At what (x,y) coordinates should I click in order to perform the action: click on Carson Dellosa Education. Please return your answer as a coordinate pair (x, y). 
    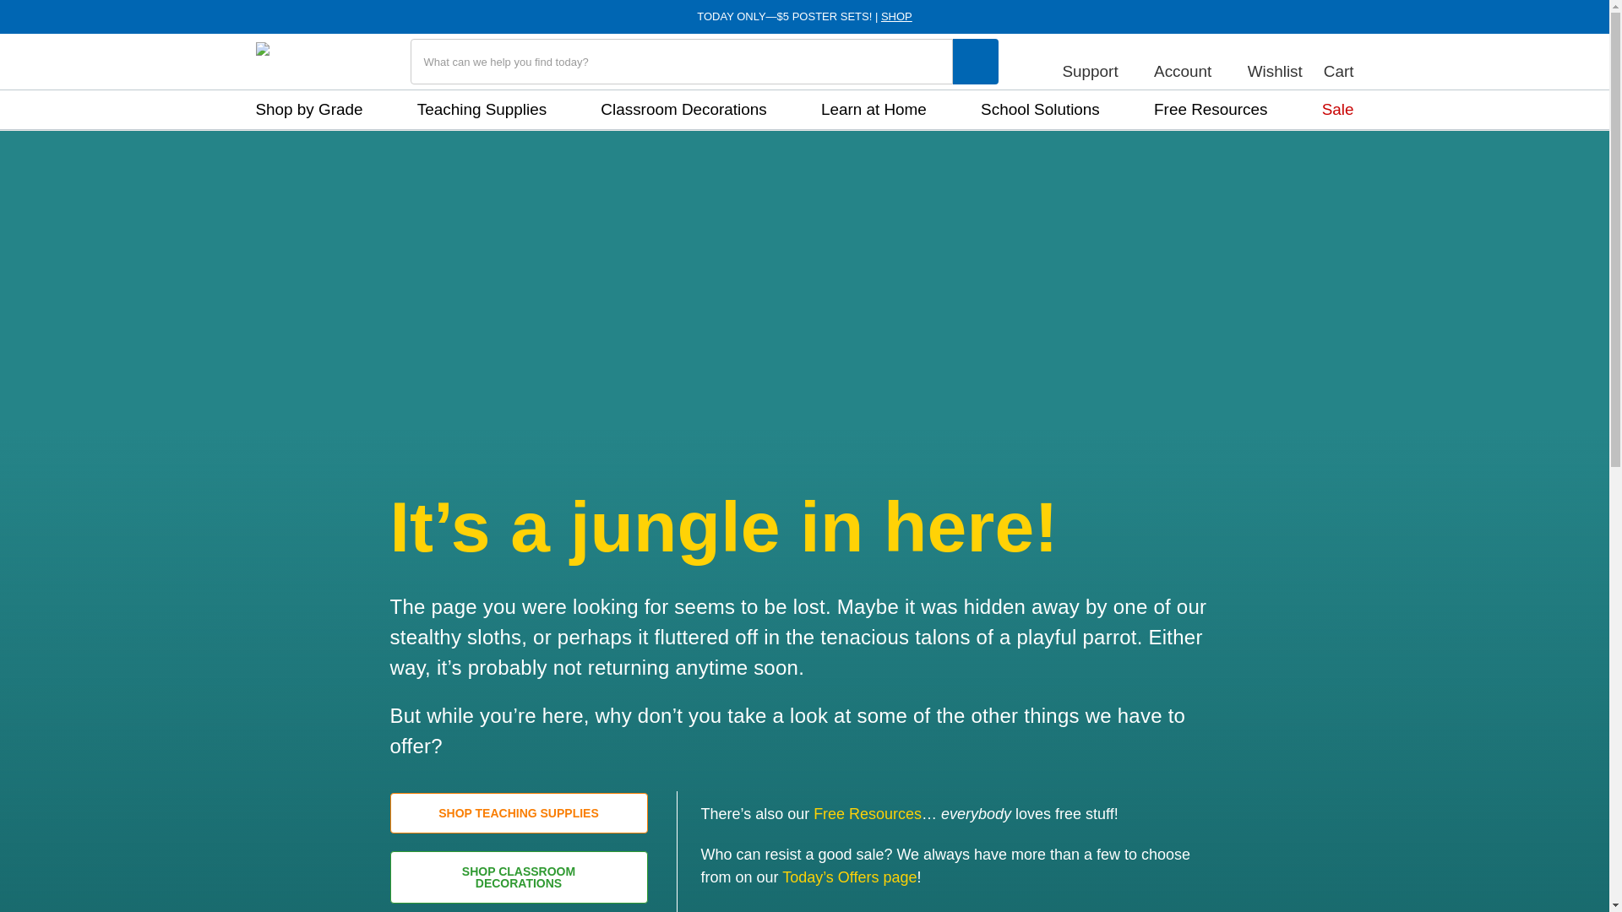
    Looking at the image, I should click on (301, 58).